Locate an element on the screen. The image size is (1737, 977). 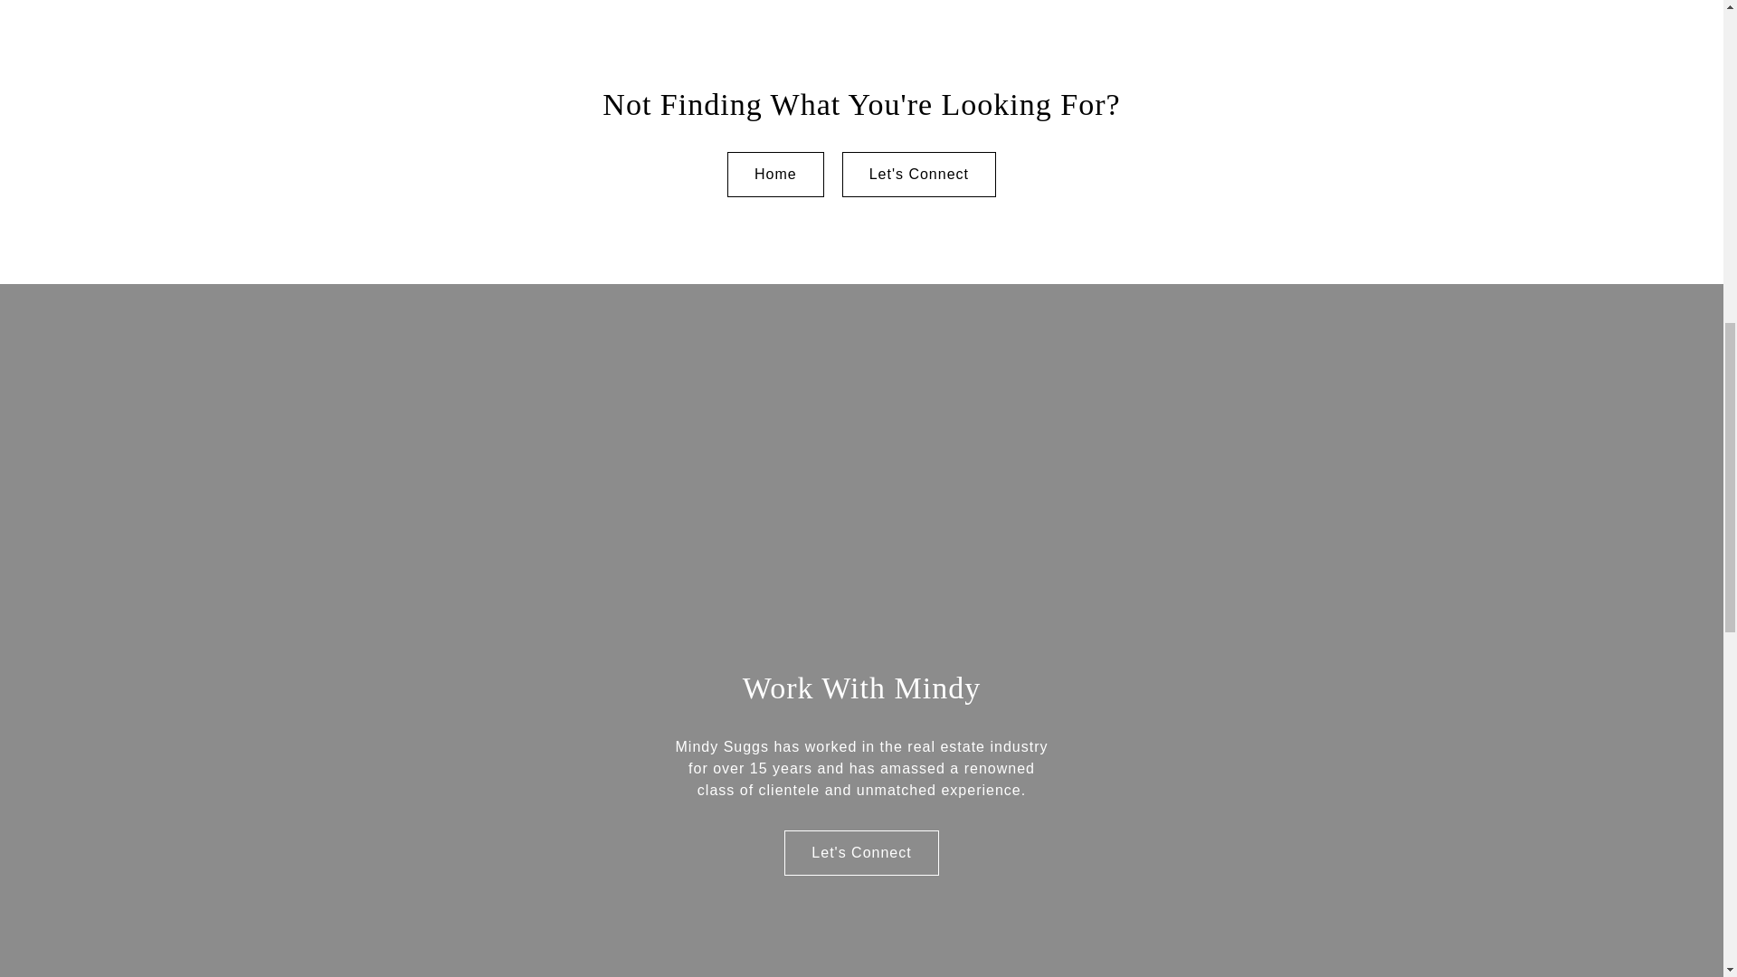
Home is located at coordinates (775, 175).